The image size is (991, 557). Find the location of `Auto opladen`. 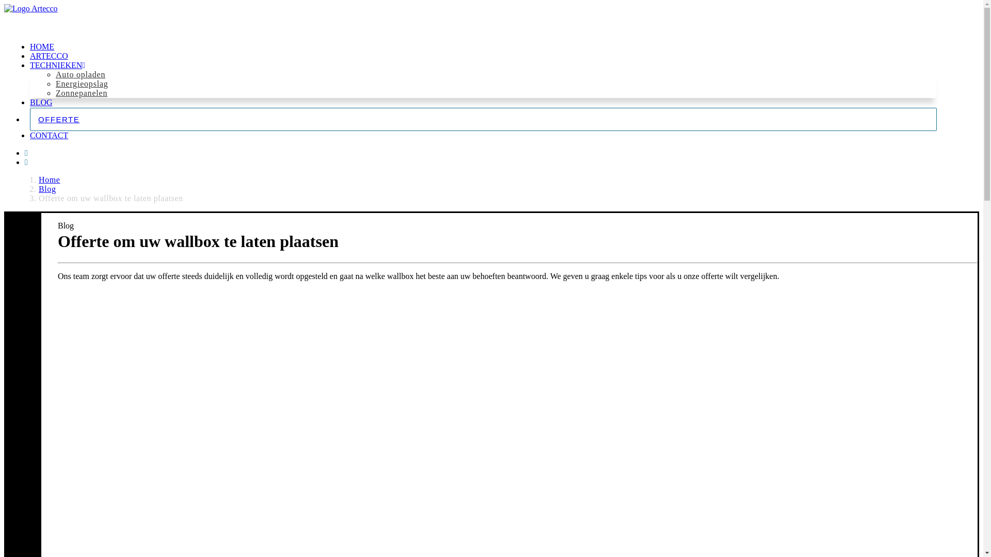

Auto opladen is located at coordinates (81, 74).